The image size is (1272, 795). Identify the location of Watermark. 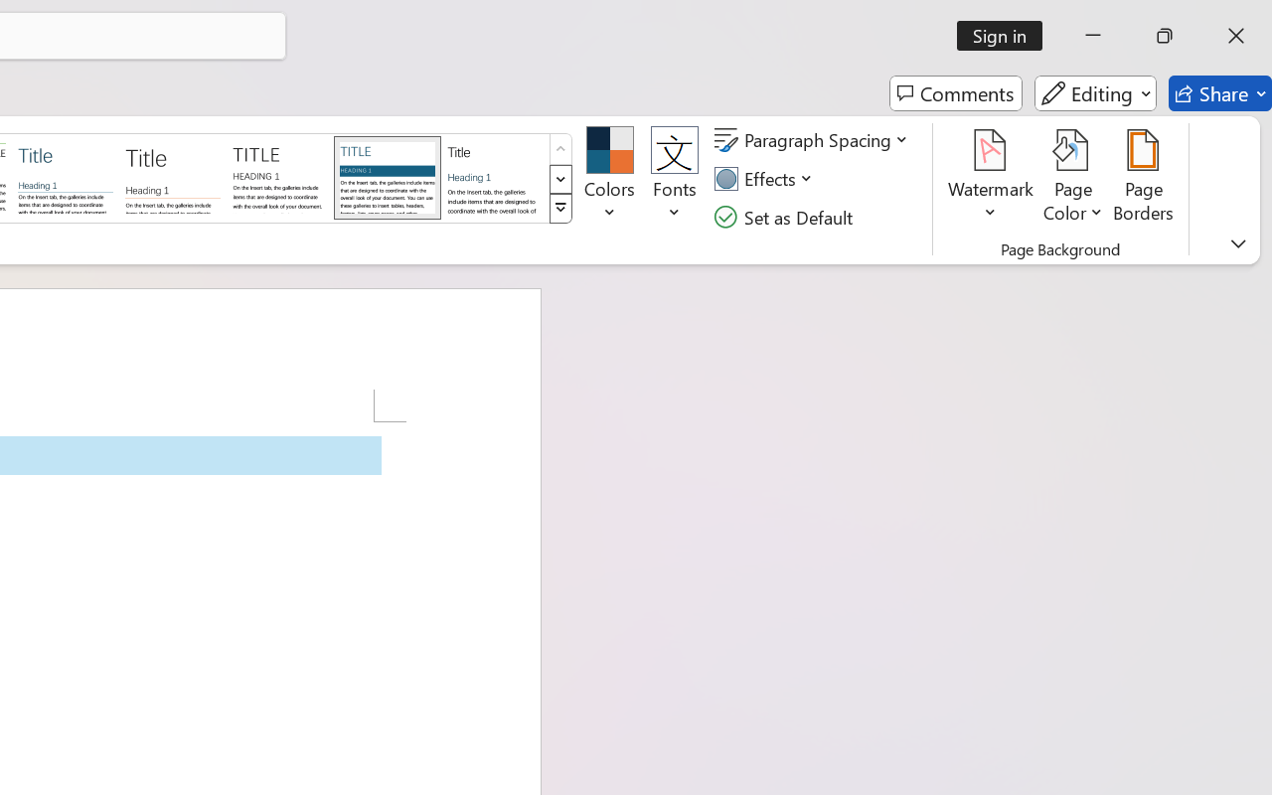
(992, 179).